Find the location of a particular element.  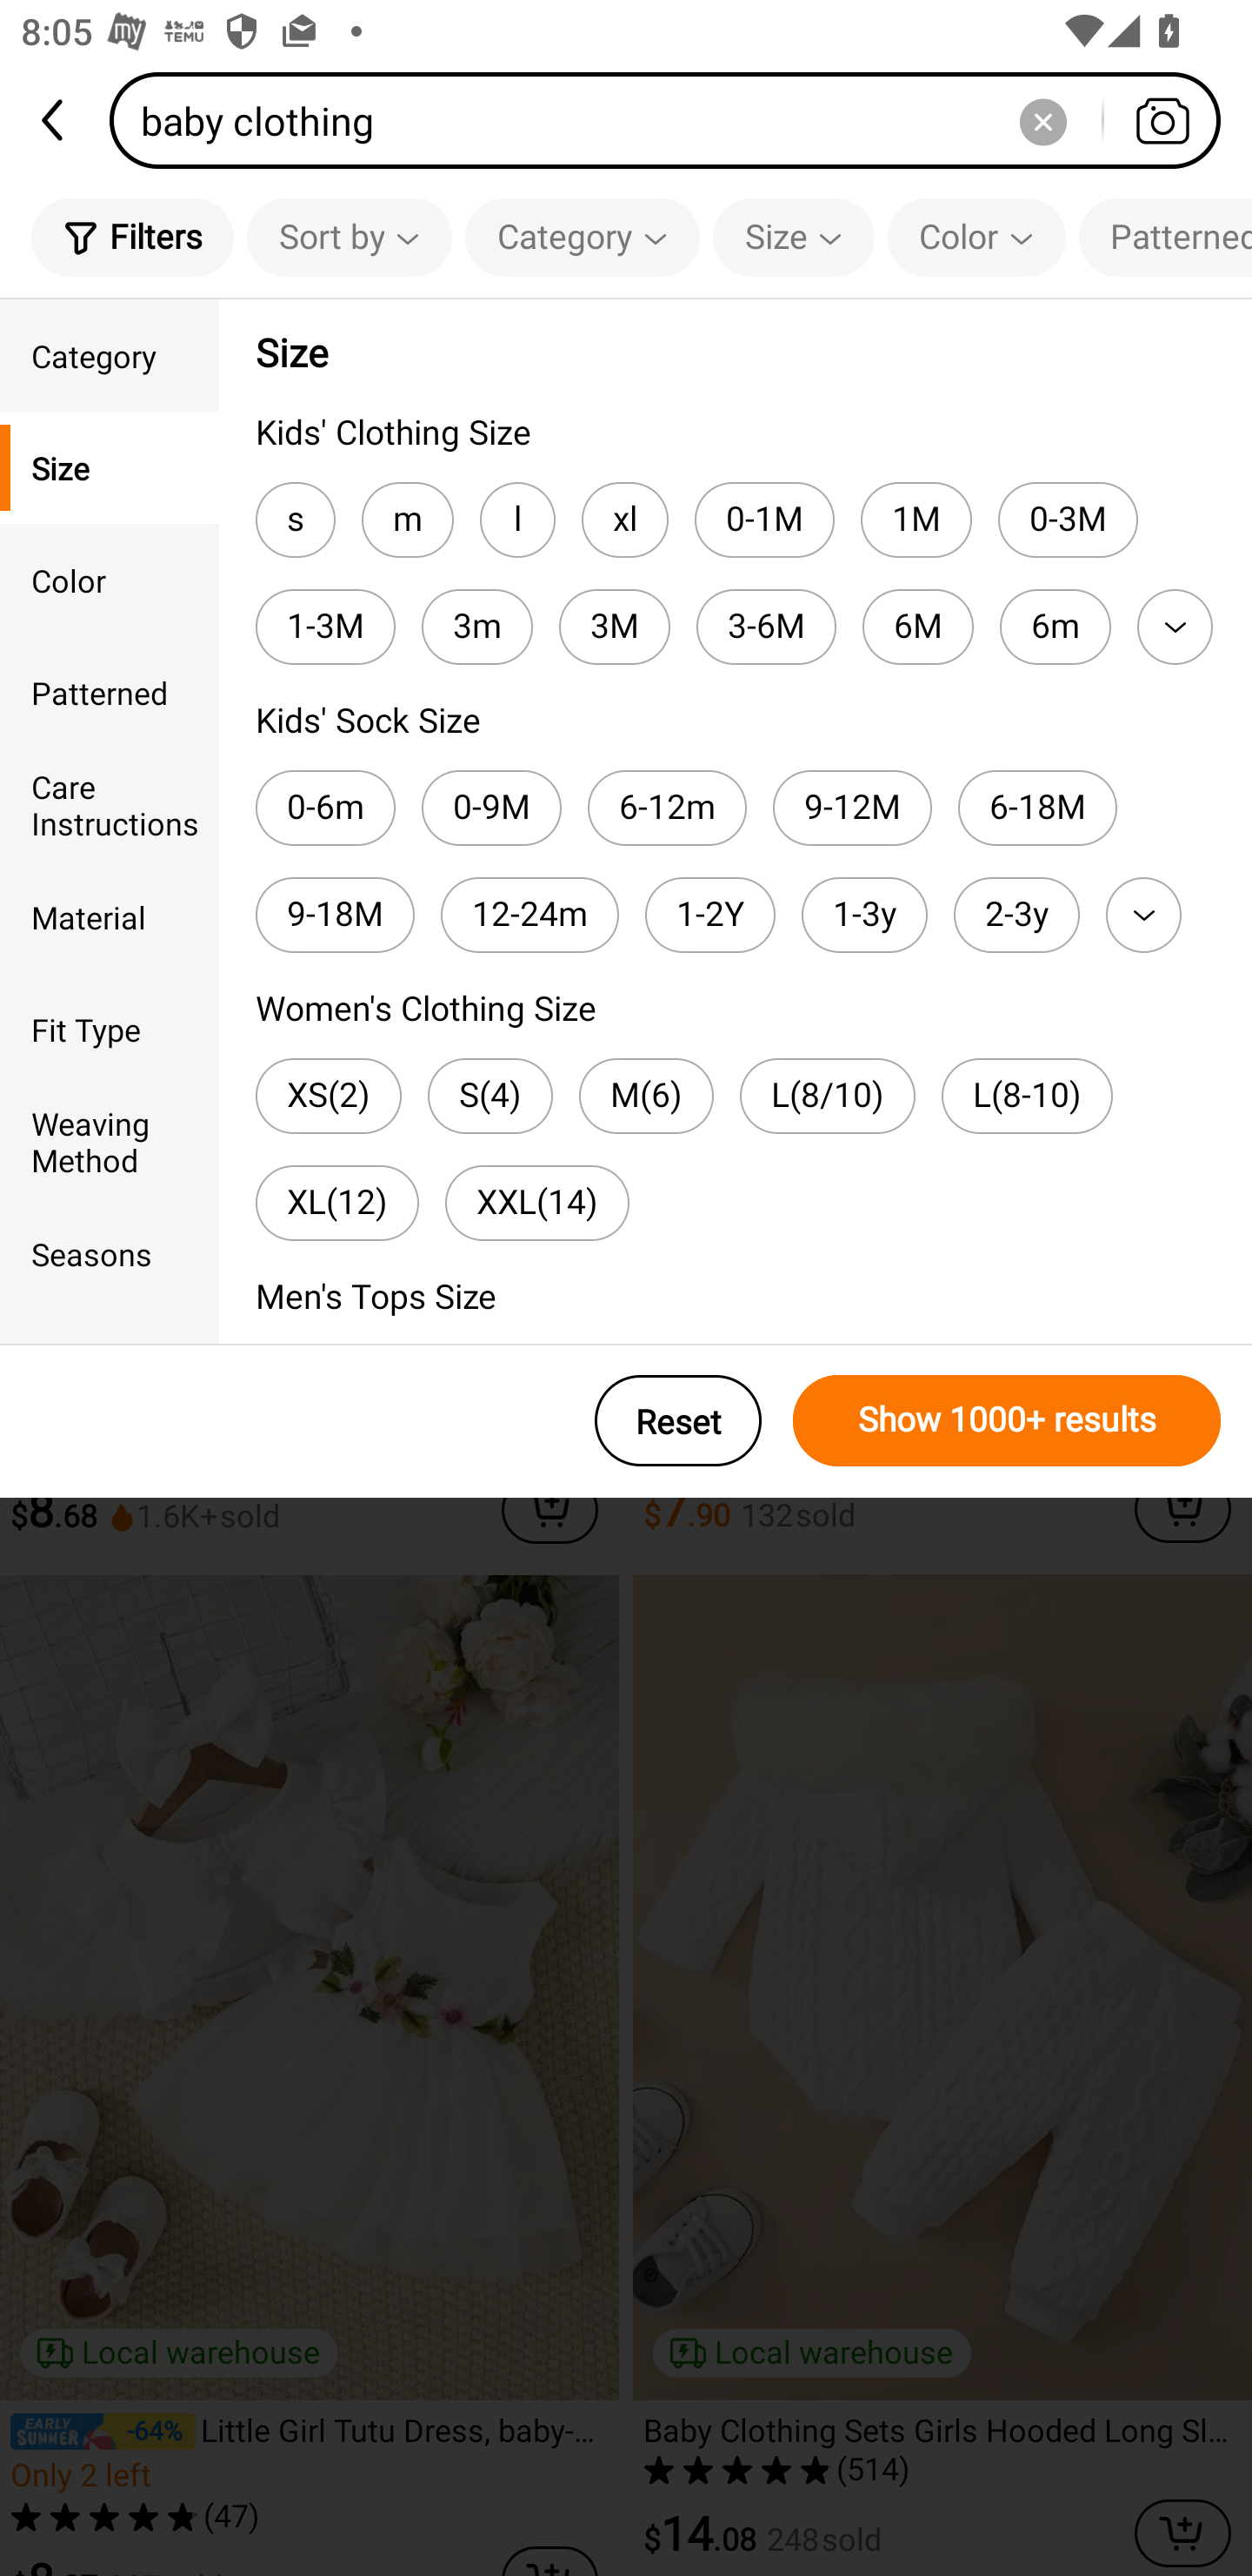

Size is located at coordinates (110, 466).